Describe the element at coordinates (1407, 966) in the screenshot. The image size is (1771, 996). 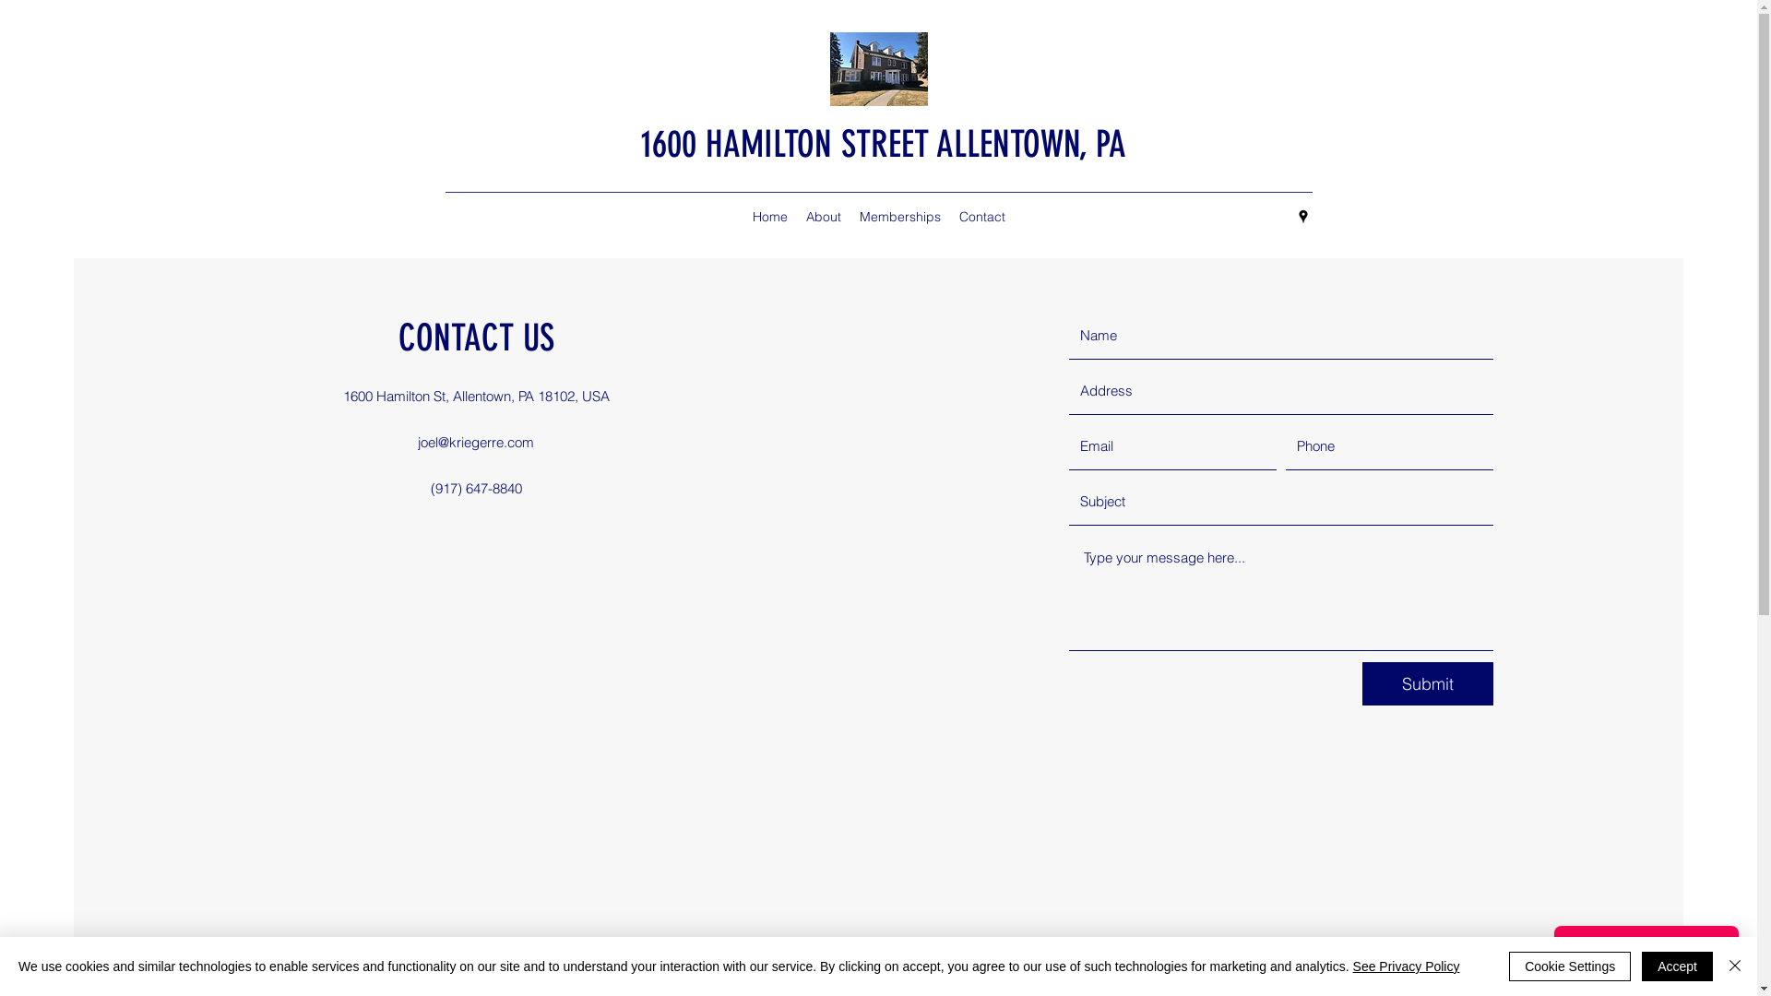
I see `See Privacy Policy` at that location.